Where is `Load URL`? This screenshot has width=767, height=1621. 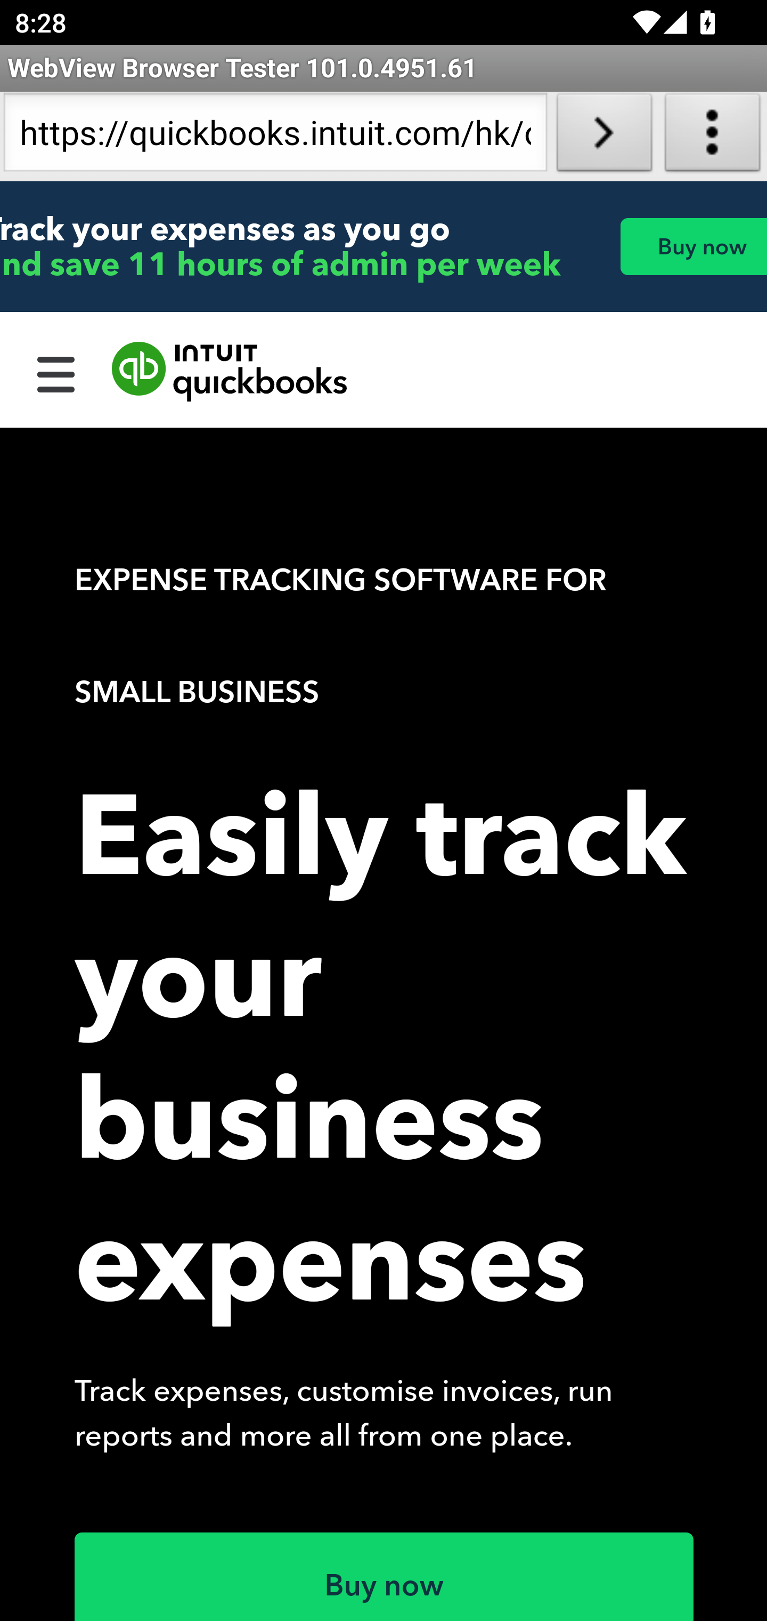 Load URL is located at coordinates (604, 137).